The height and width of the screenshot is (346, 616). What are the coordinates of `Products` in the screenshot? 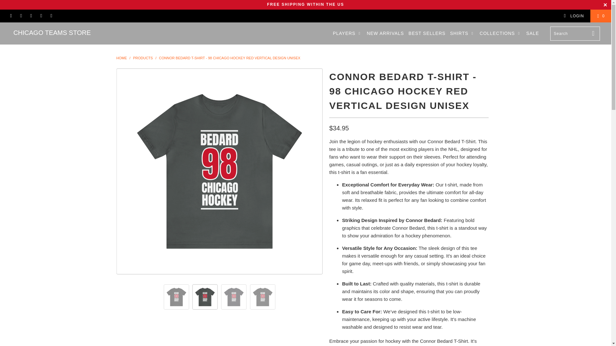 It's located at (143, 58).